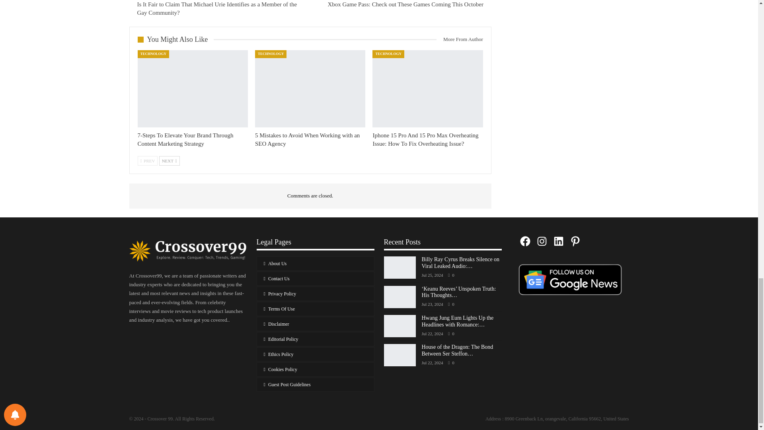 This screenshot has width=764, height=430. Describe the element at coordinates (307, 139) in the screenshot. I see `5 Mistakes to Avoid When Working with an SEO Agency` at that location.